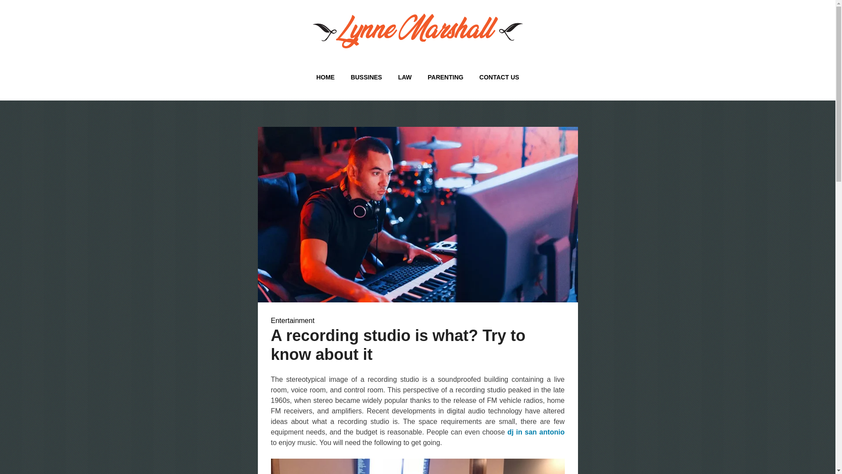  What do you see at coordinates (232, 64) in the screenshot?
I see `Lynne Marshall` at bounding box center [232, 64].